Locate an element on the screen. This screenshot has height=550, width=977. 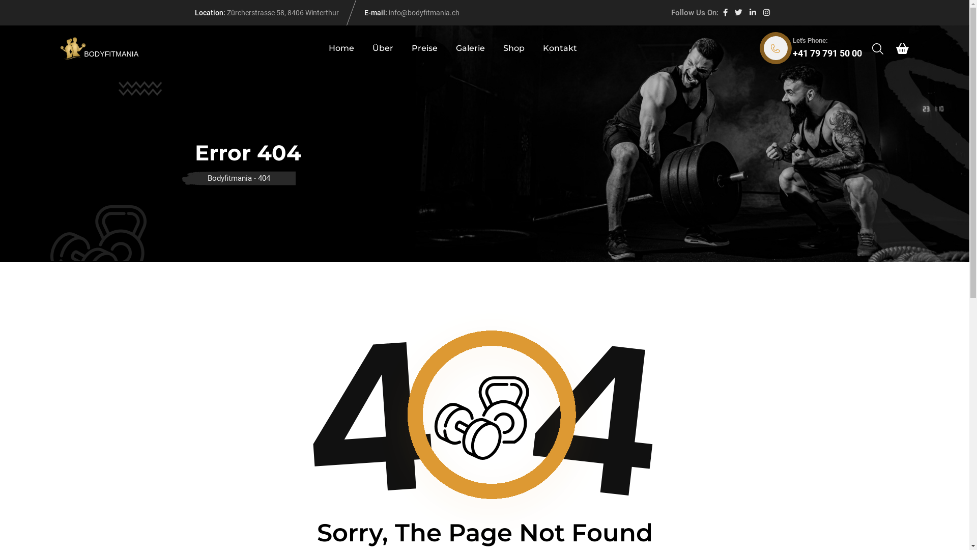
Preise is located at coordinates (424, 48).